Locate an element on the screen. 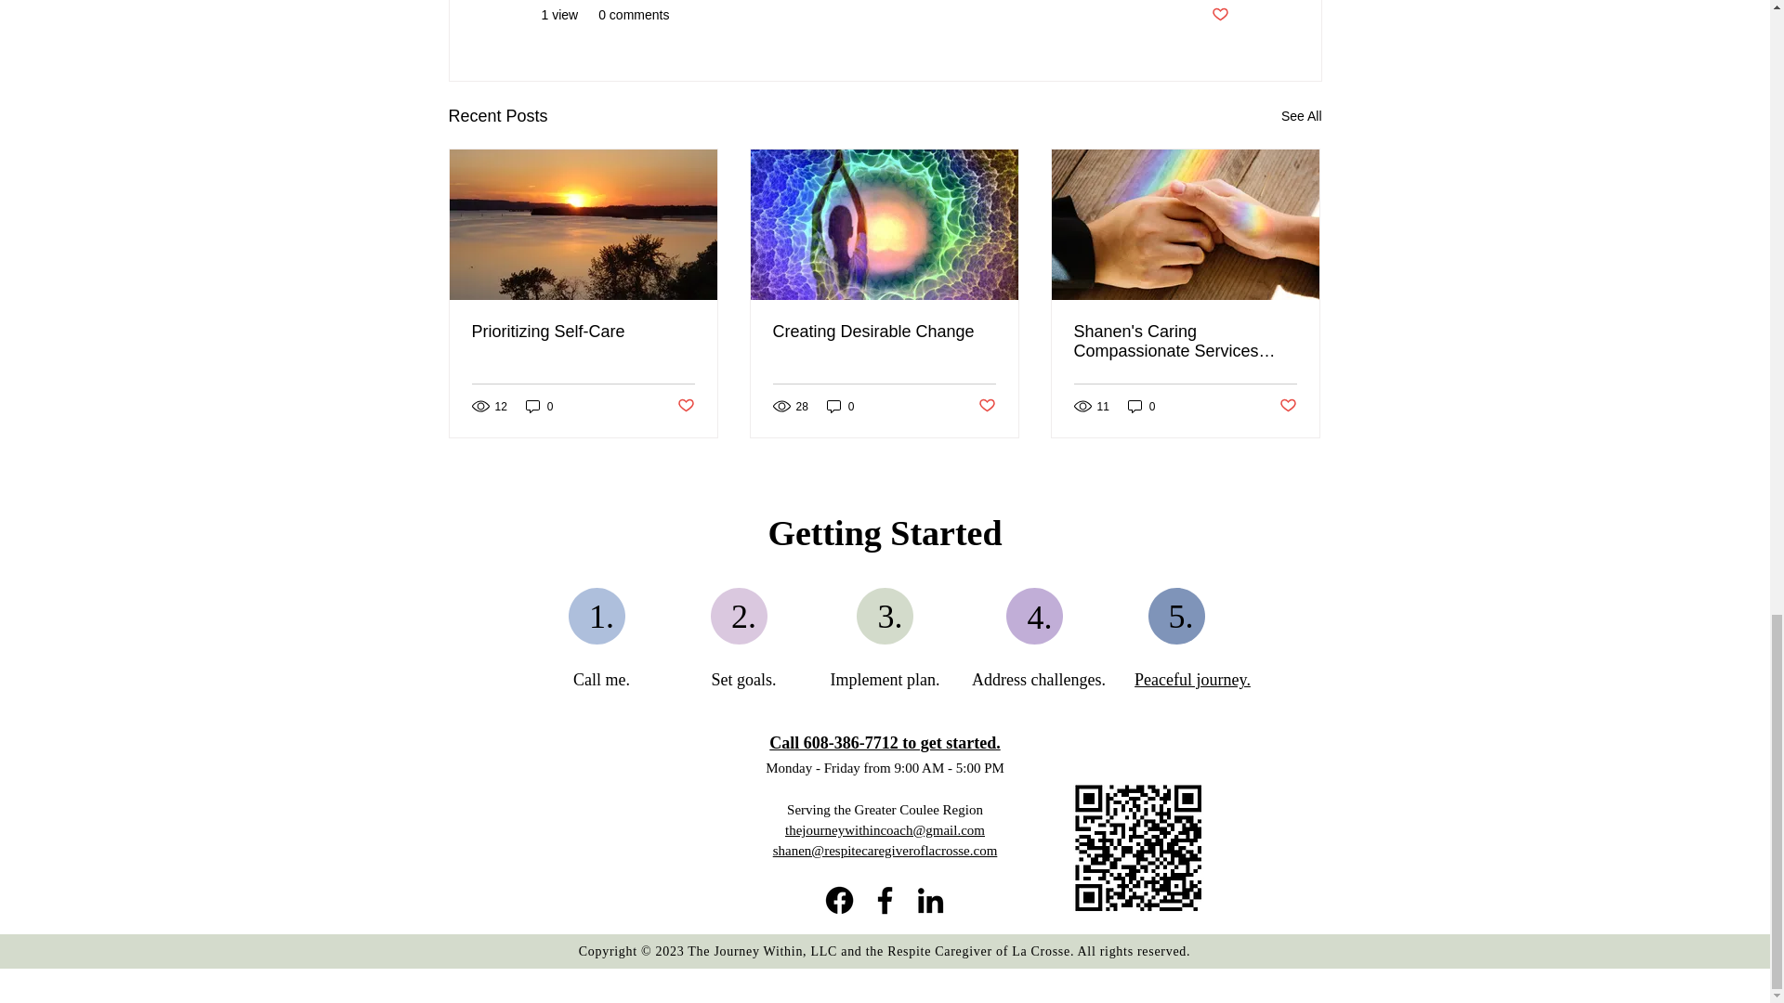  Creating Desirable Change is located at coordinates (884, 332).